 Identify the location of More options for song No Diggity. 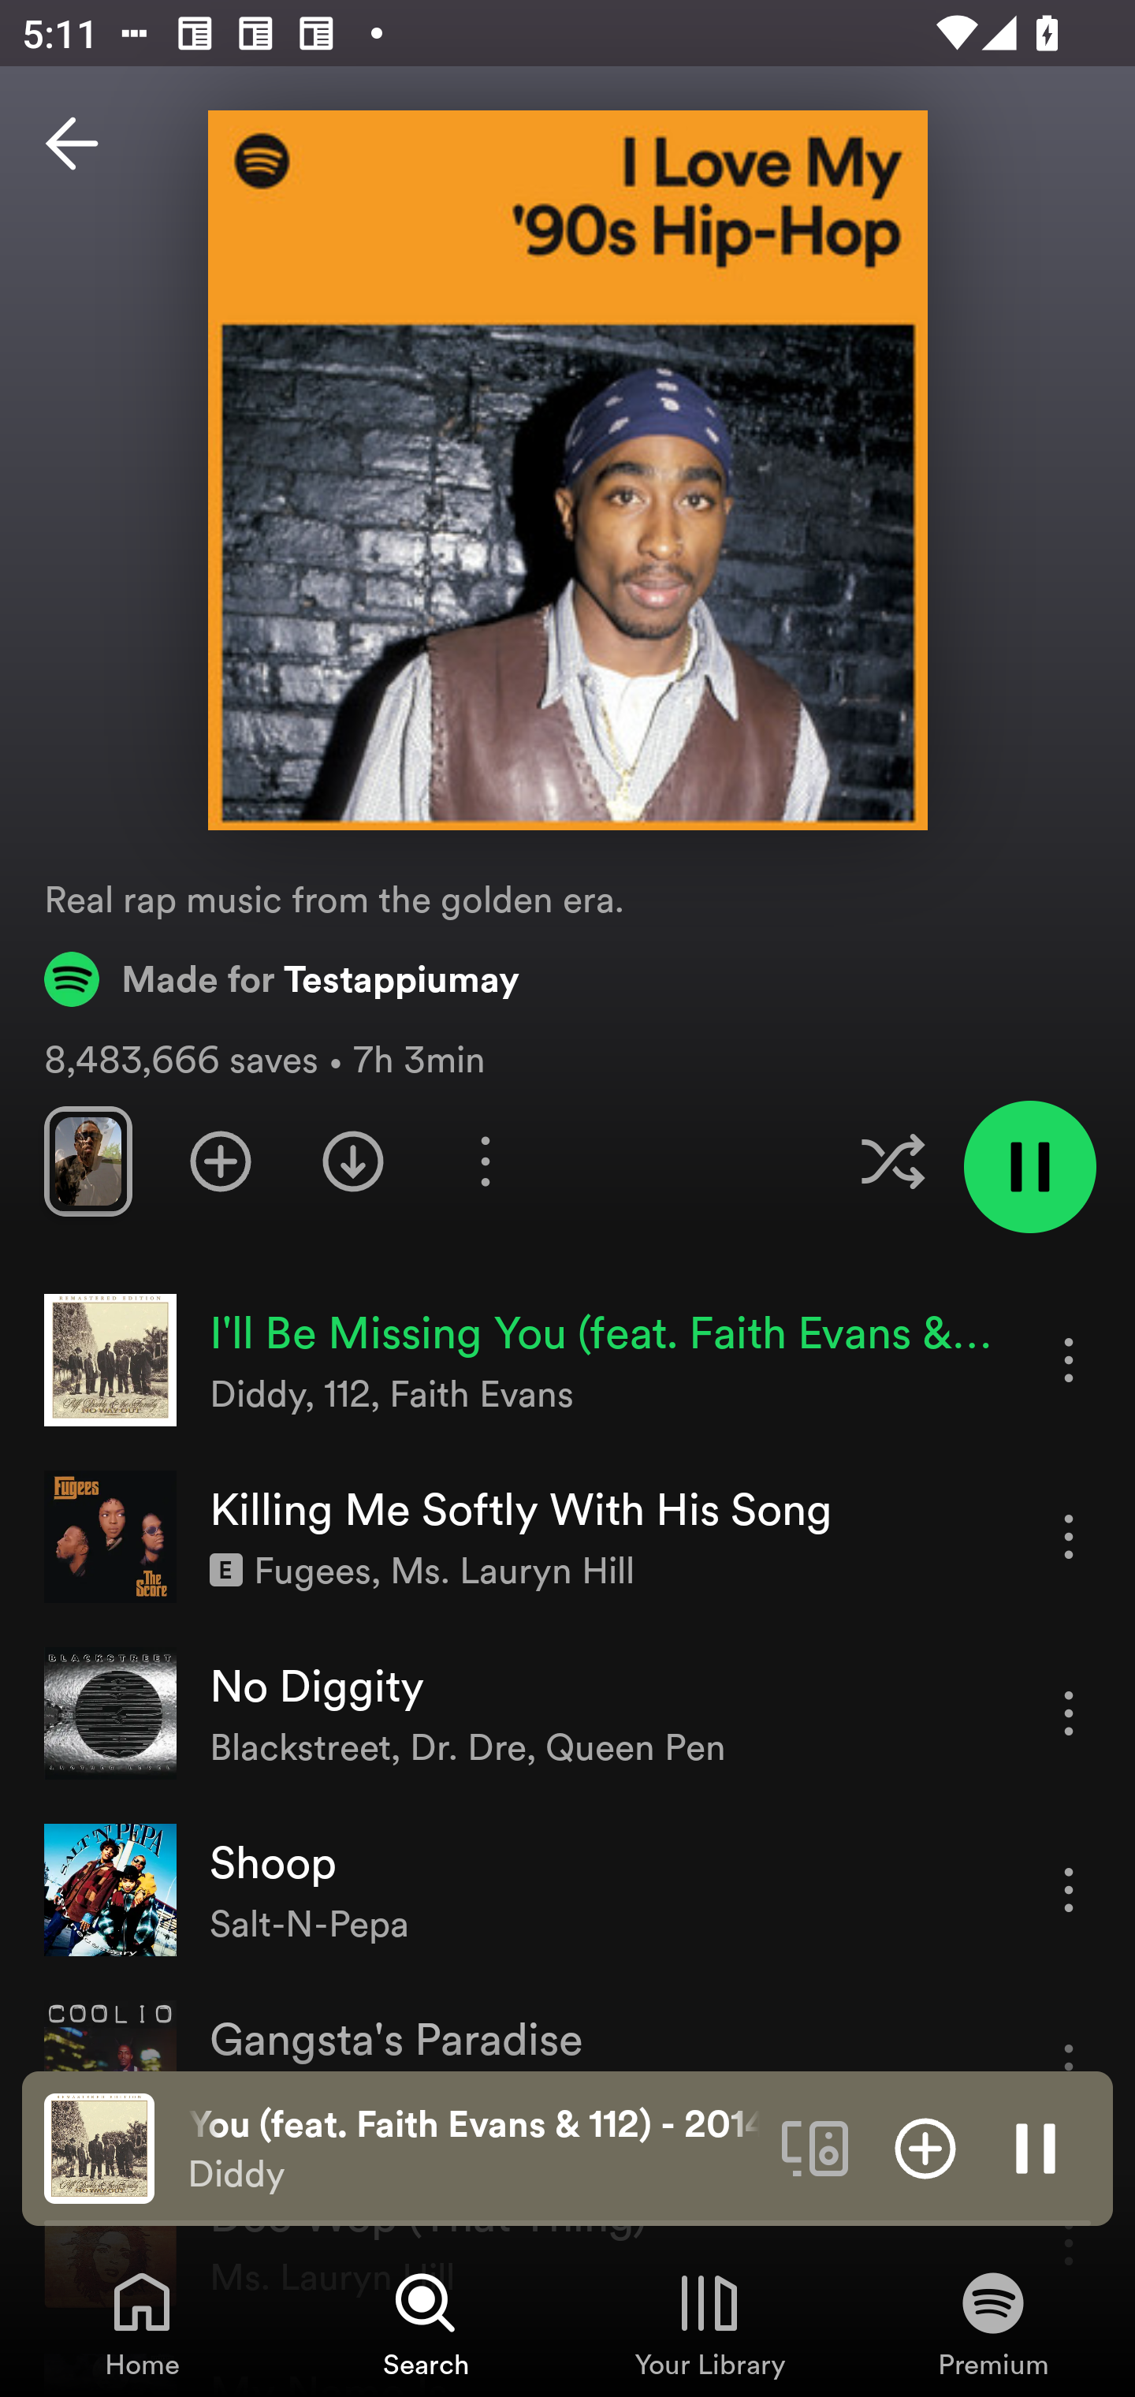
(1069, 1713).